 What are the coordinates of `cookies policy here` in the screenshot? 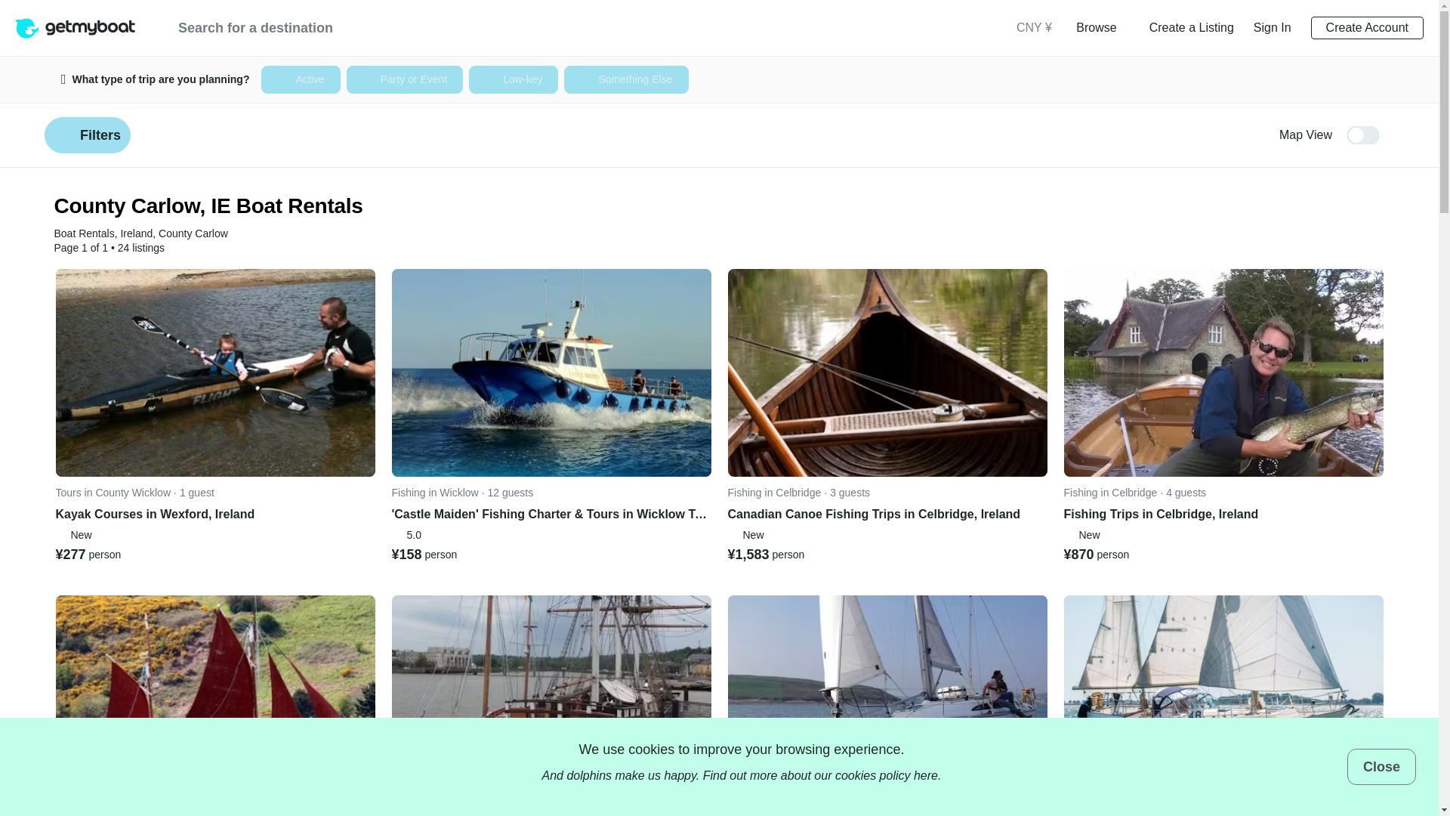 It's located at (887, 775).